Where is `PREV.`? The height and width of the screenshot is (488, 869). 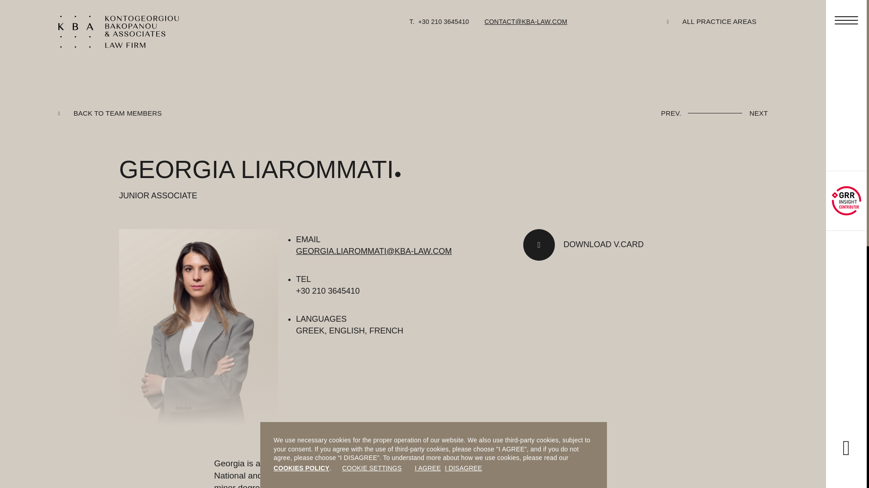
PREV. is located at coordinates (672, 113).